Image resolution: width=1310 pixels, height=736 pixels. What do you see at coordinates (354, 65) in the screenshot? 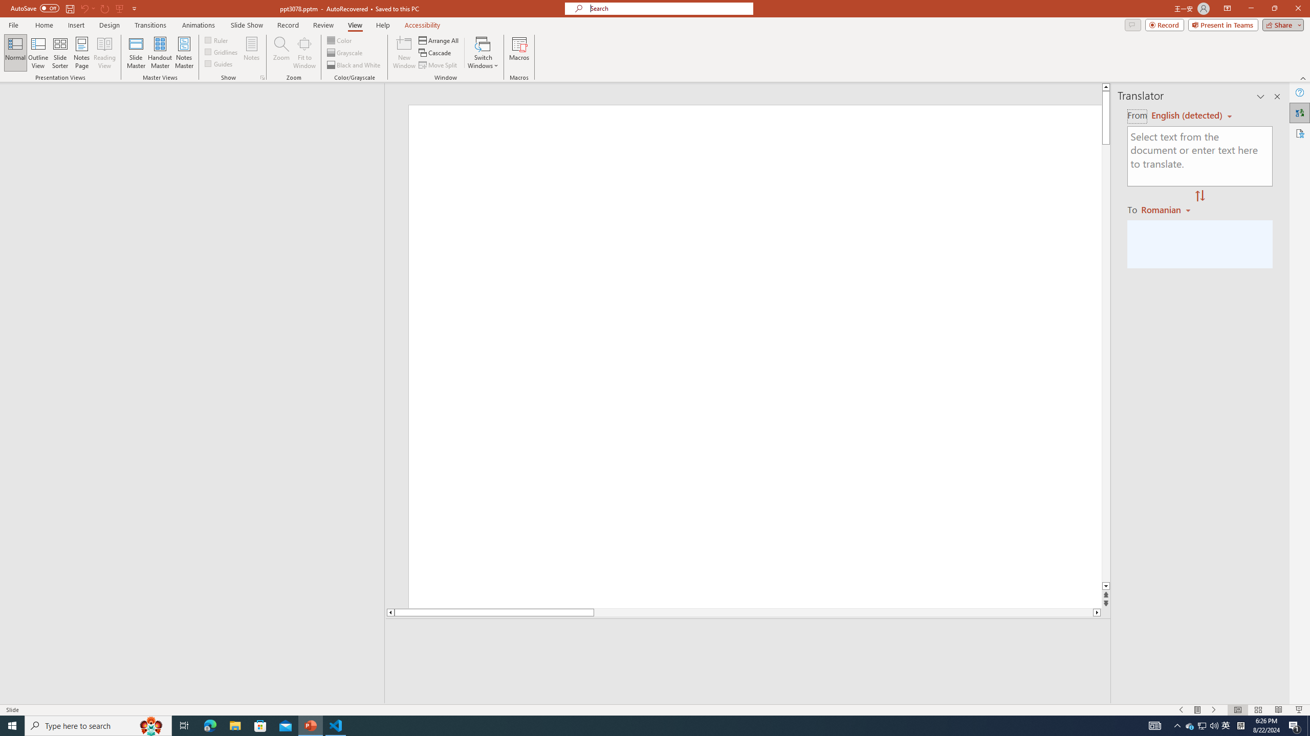
I see `Black and White` at bounding box center [354, 65].